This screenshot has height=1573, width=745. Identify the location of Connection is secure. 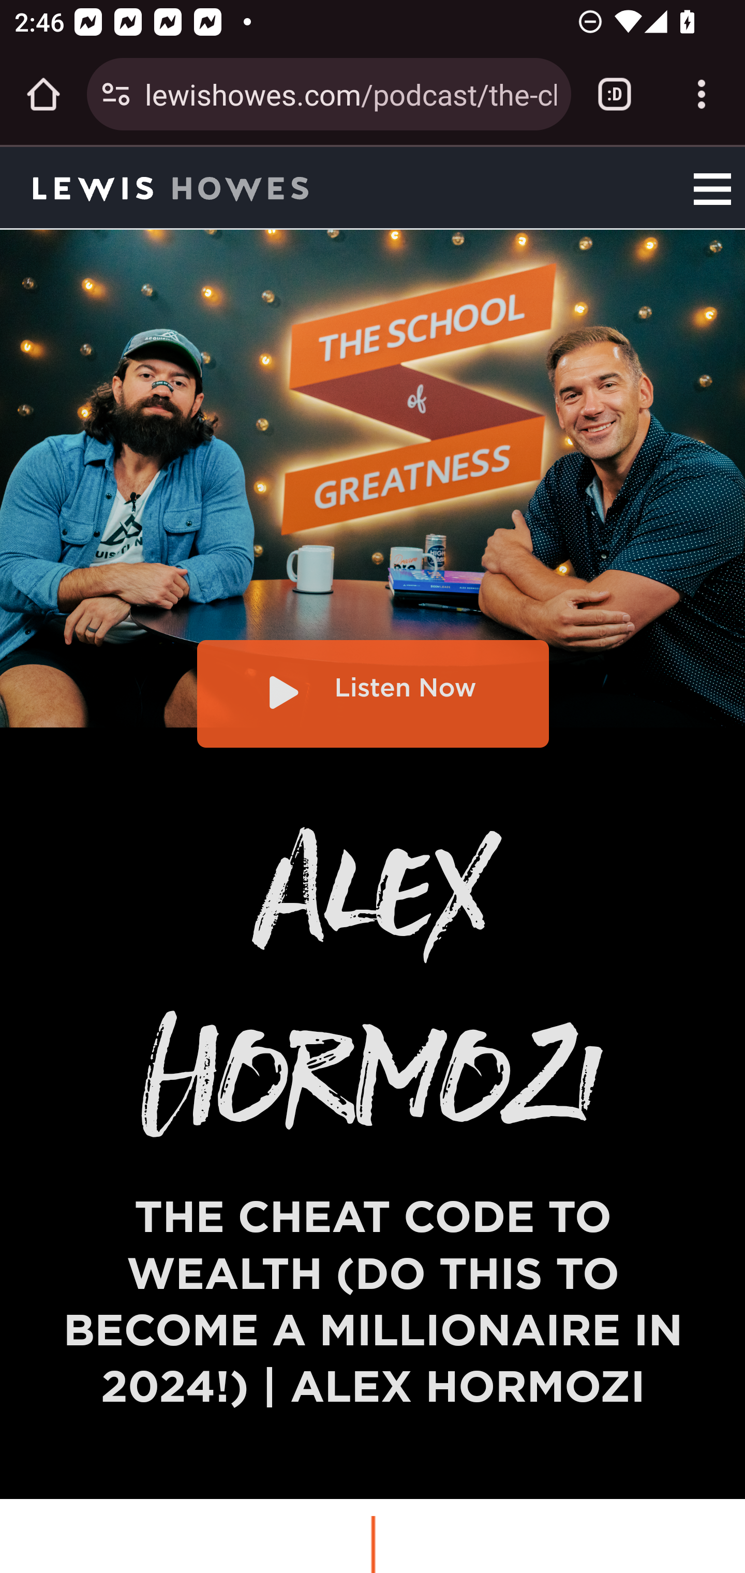
(116, 94).